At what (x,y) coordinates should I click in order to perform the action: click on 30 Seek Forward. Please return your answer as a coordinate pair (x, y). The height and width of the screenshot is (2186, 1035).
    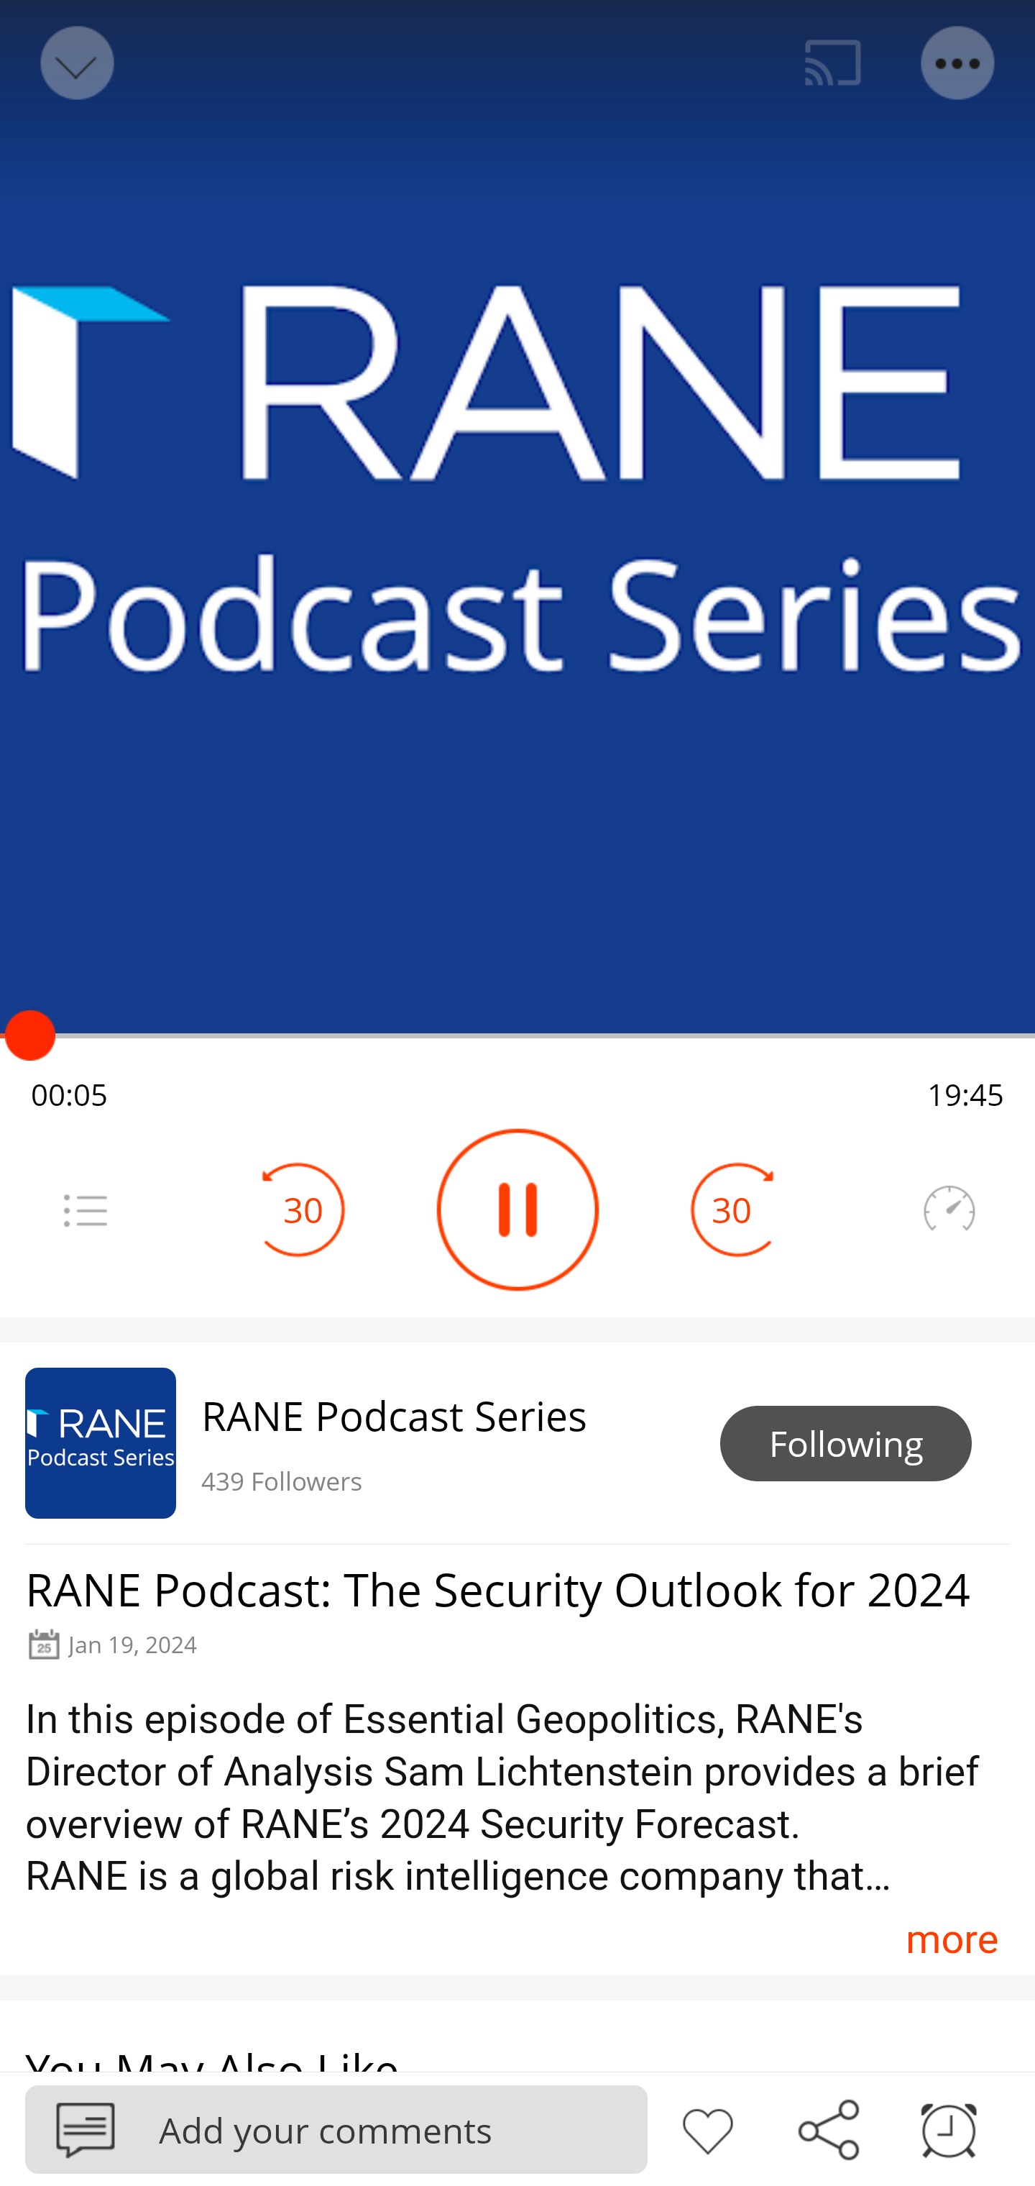
    Looking at the image, I should click on (732, 1209).